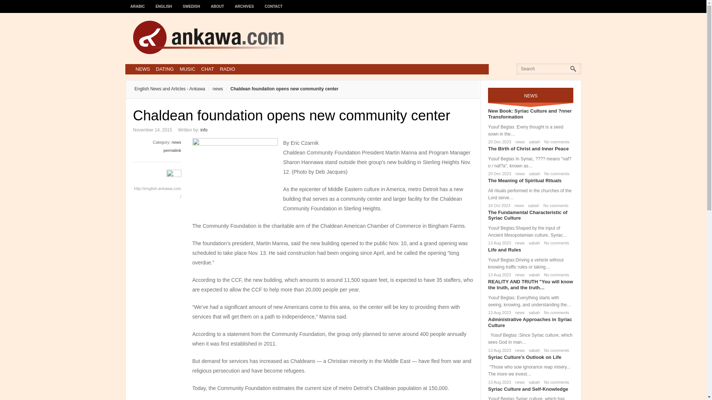 This screenshot has width=712, height=400. What do you see at coordinates (519, 141) in the screenshot?
I see `news` at bounding box center [519, 141].